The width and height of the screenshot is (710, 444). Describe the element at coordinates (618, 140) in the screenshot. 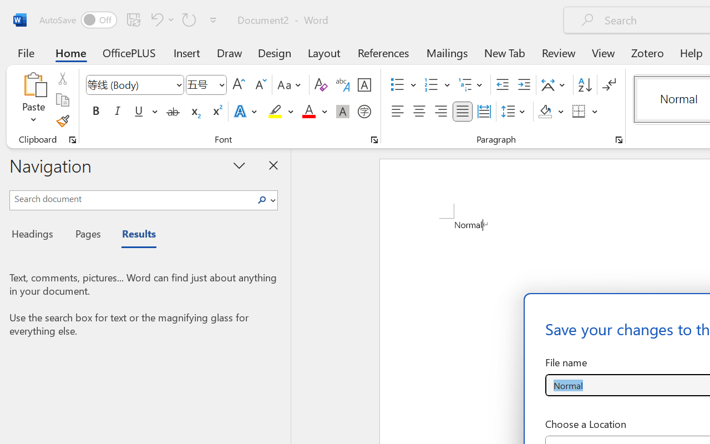

I see `Paragraph...` at that location.